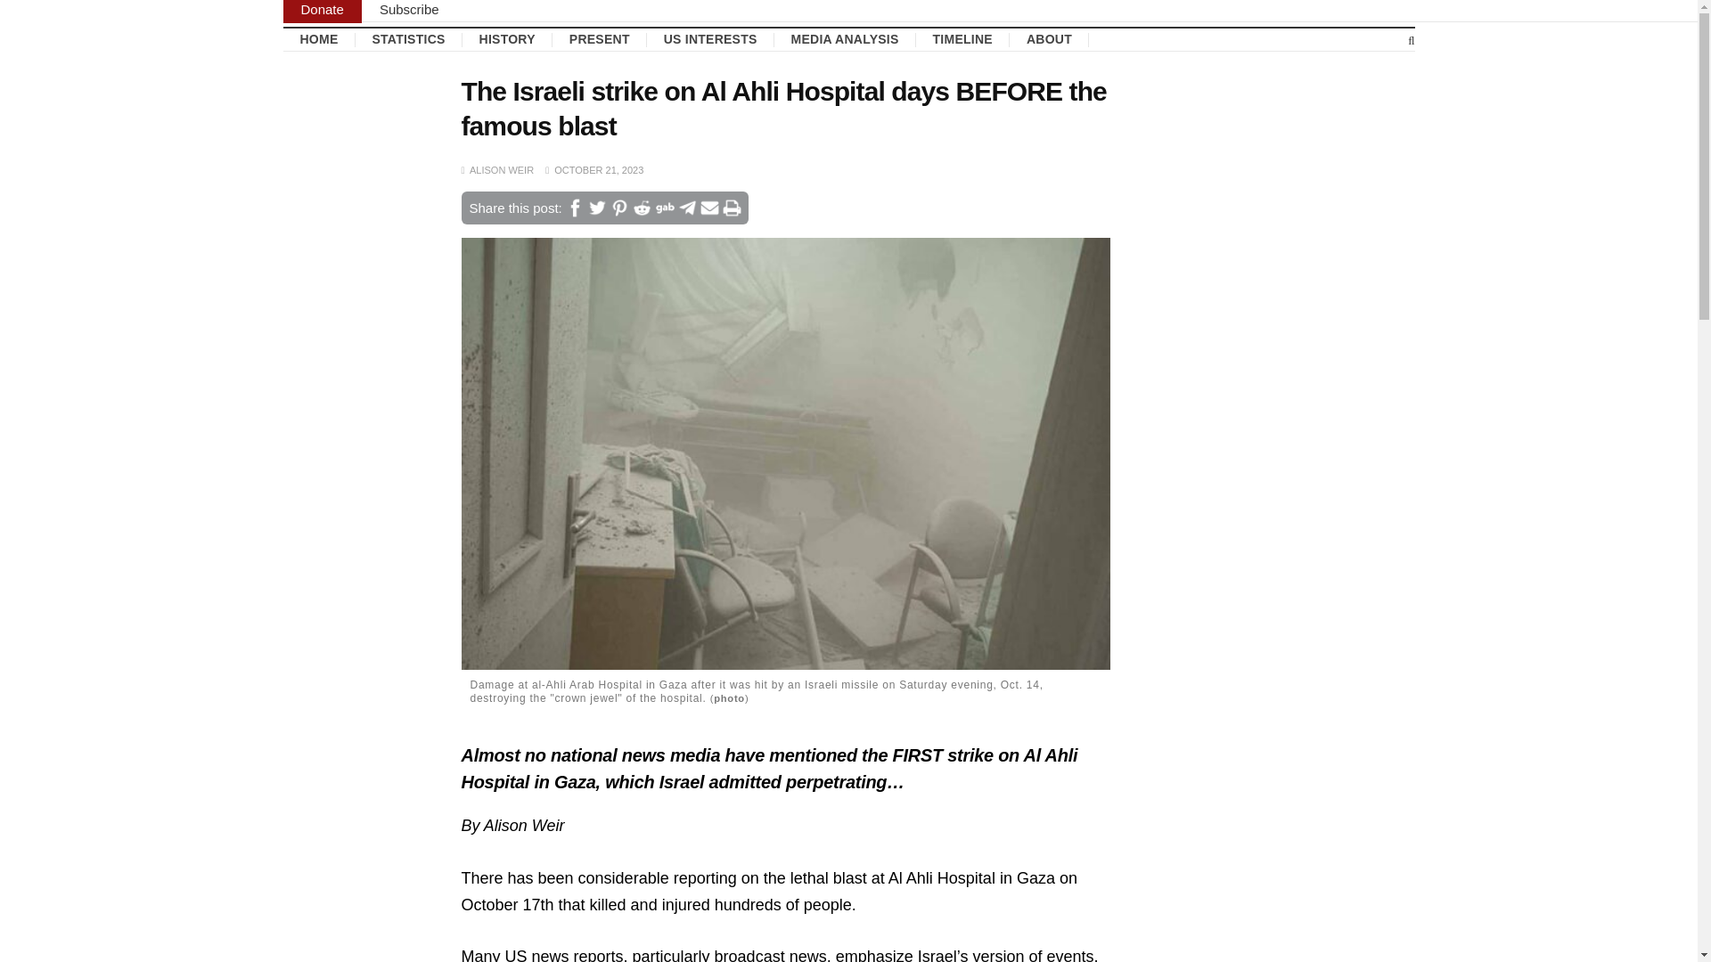  What do you see at coordinates (323, 11) in the screenshot?
I see `Donate` at bounding box center [323, 11].